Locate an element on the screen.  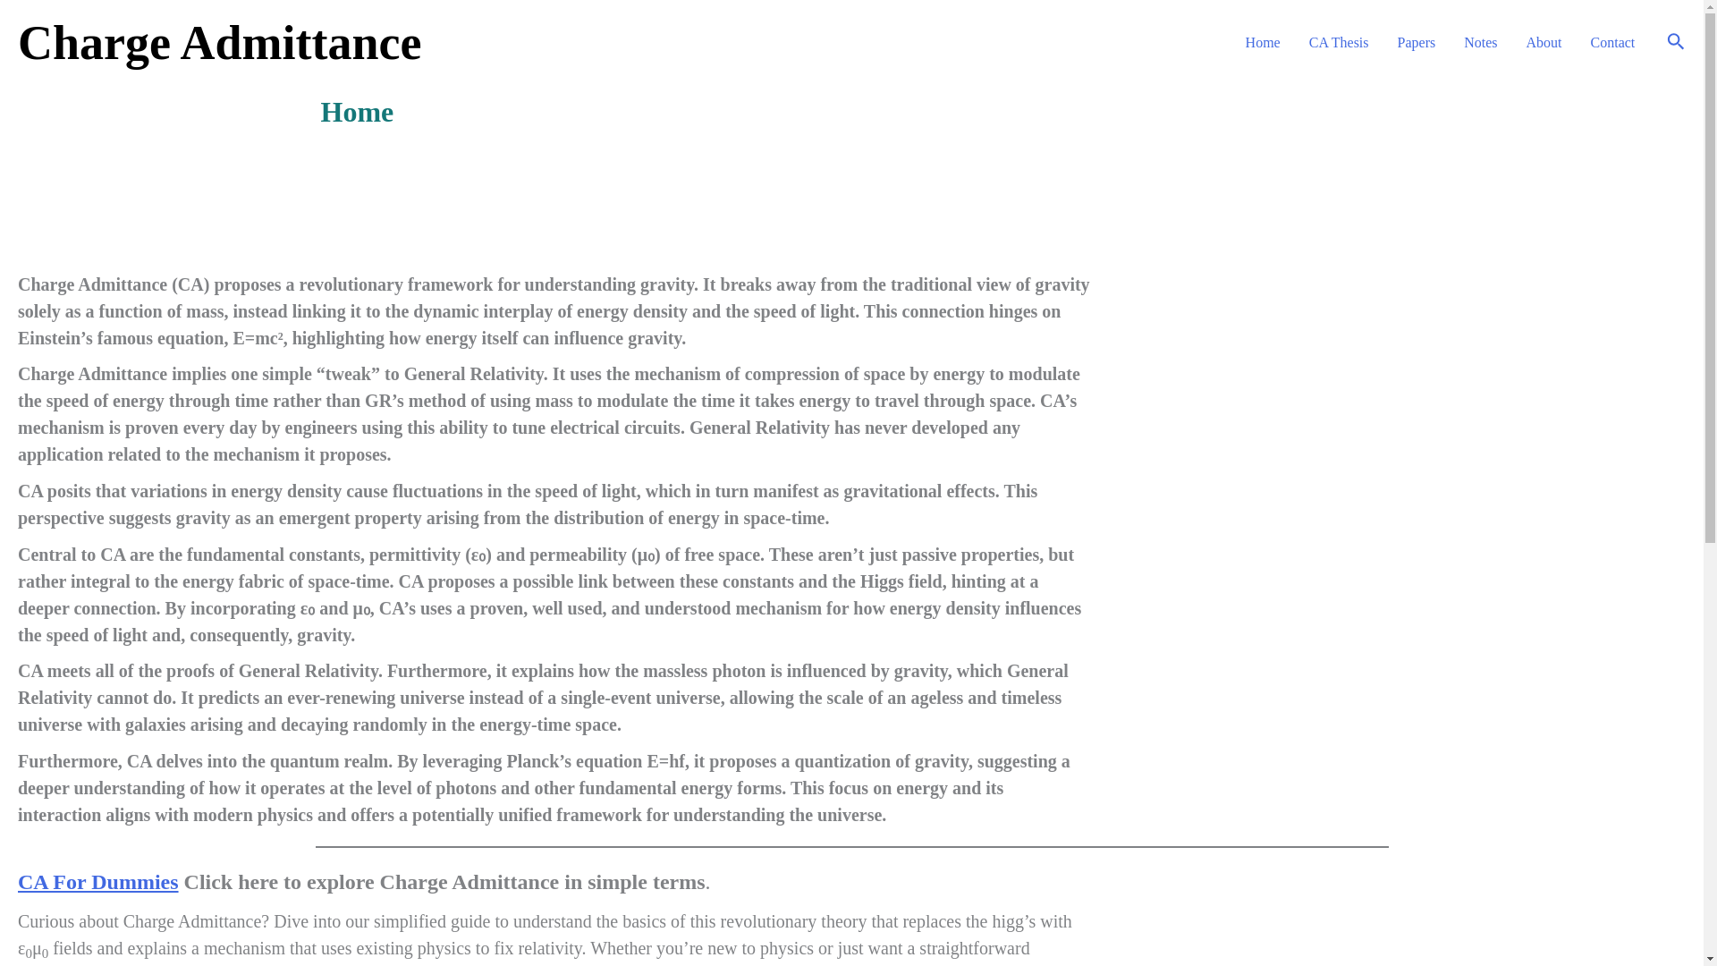
CA Thesis is located at coordinates (1339, 42).